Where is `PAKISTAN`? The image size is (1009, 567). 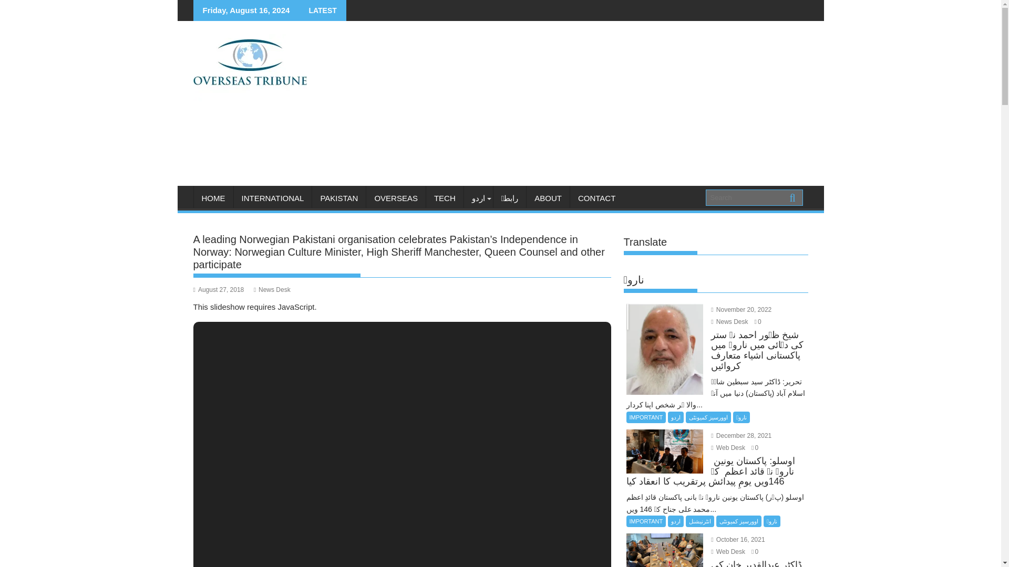 PAKISTAN is located at coordinates (338, 198).